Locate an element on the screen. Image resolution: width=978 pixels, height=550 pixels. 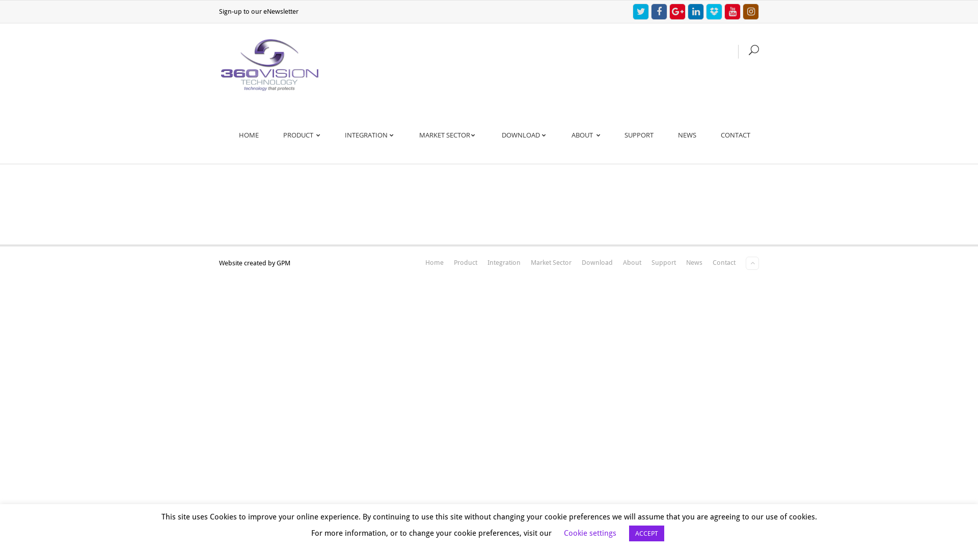
Support is located at coordinates (664, 263).